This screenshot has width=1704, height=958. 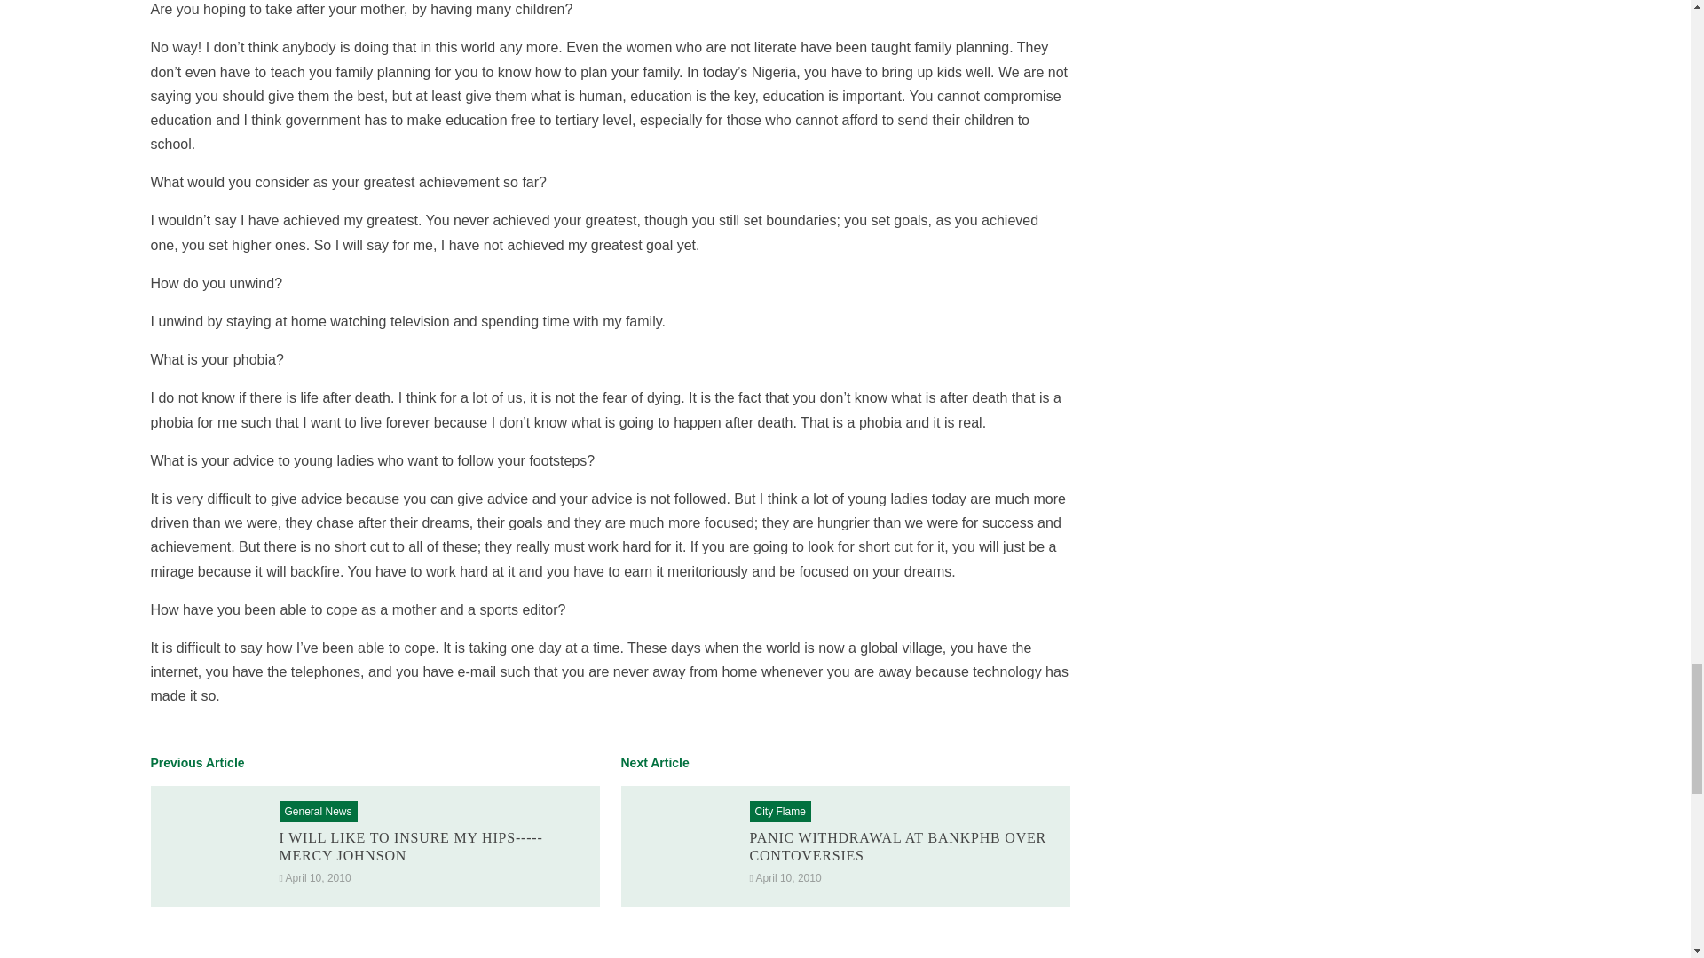 What do you see at coordinates (211, 846) in the screenshot?
I see `I WILL LIKE TO INSURE MY  HIPS-----MERCY JOHNSON` at bounding box center [211, 846].